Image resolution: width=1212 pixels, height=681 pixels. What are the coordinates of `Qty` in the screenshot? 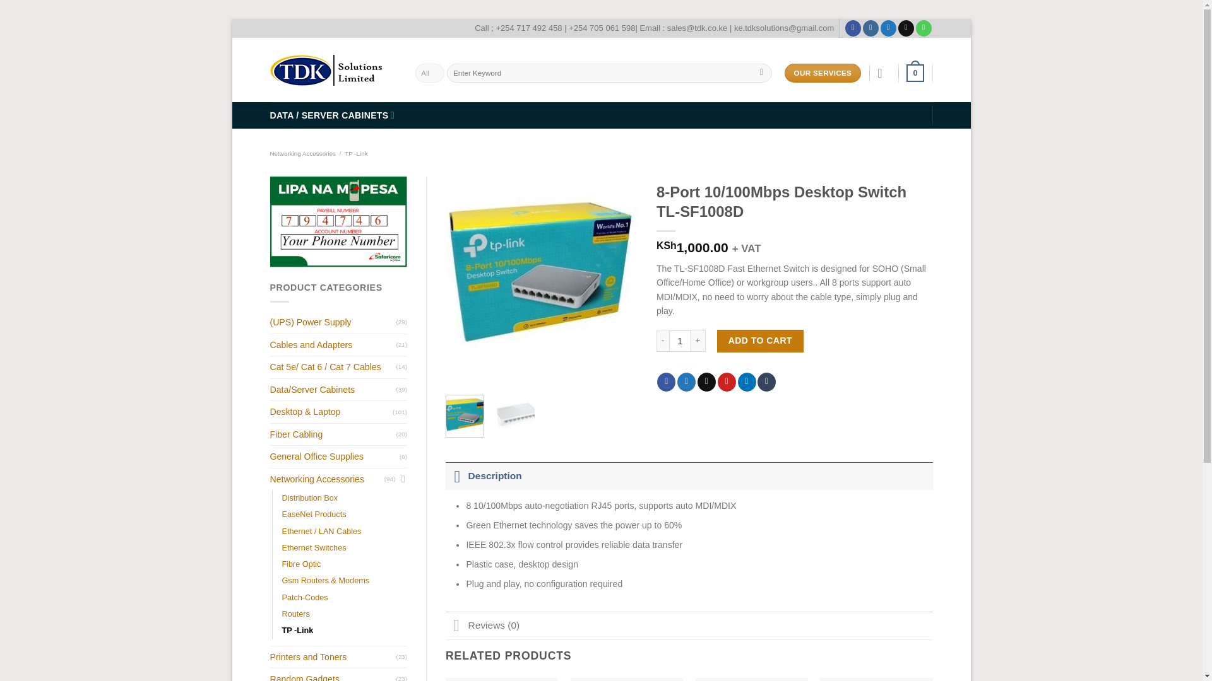 It's located at (679, 340).